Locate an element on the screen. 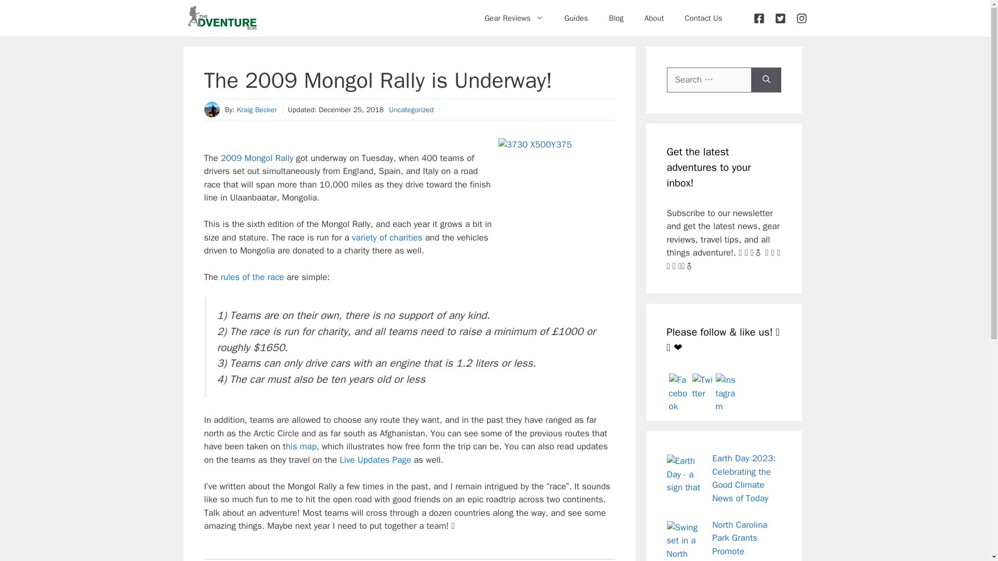 The width and height of the screenshot is (998, 561). 2009 Mongol Rally is located at coordinates (257, 158).